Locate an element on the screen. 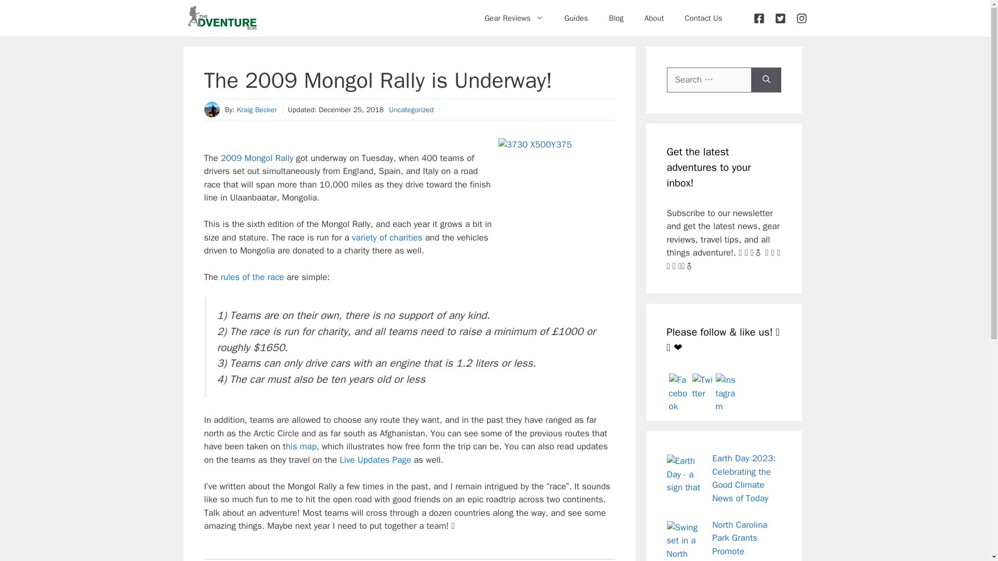 The width and height of the screenshot is (998, 561). 2009 Mongol Rally is located at coordinates (257, 158).